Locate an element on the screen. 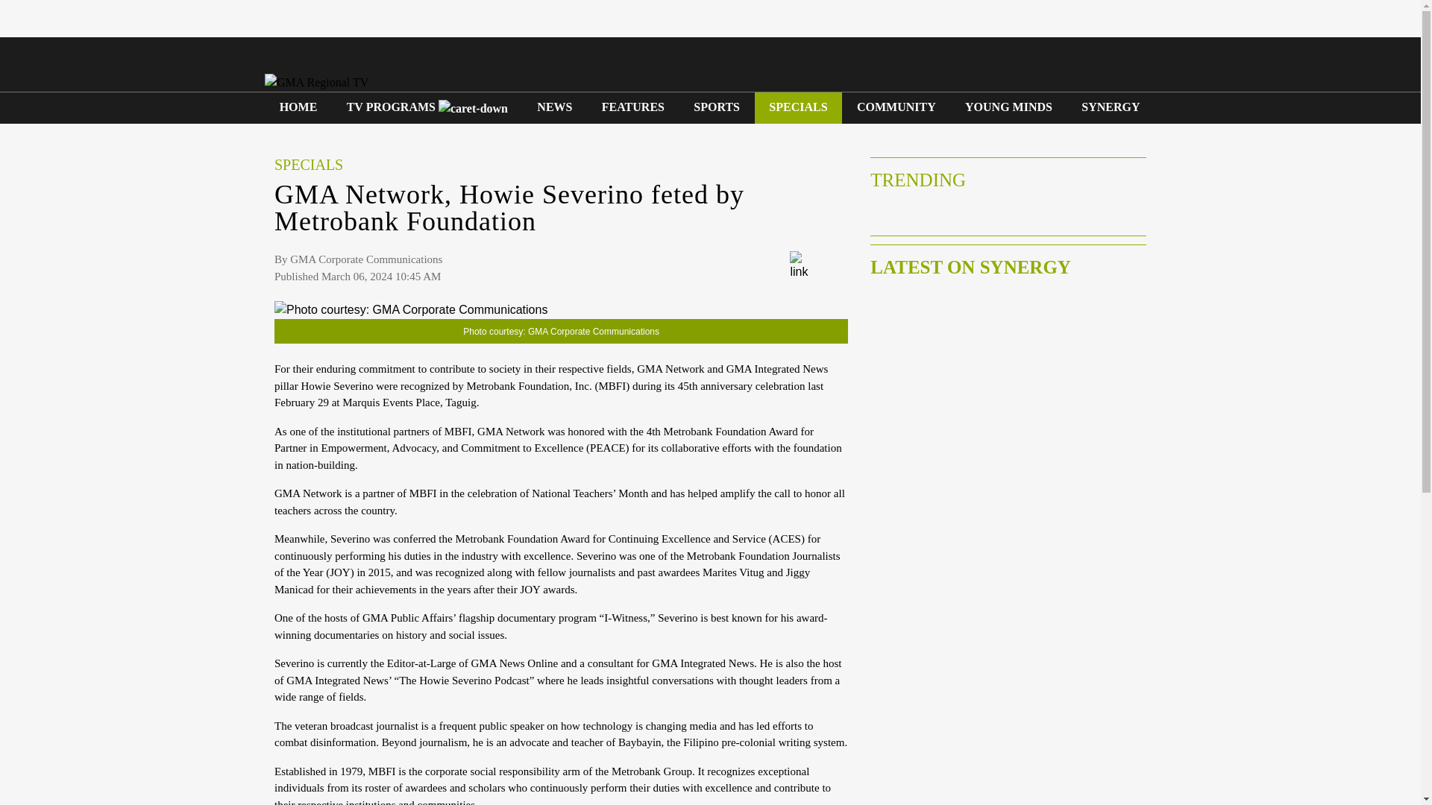 Image resolution: width=1432 pixels, height=805 pixels. FEATURES is located at coordinates (632, 107).